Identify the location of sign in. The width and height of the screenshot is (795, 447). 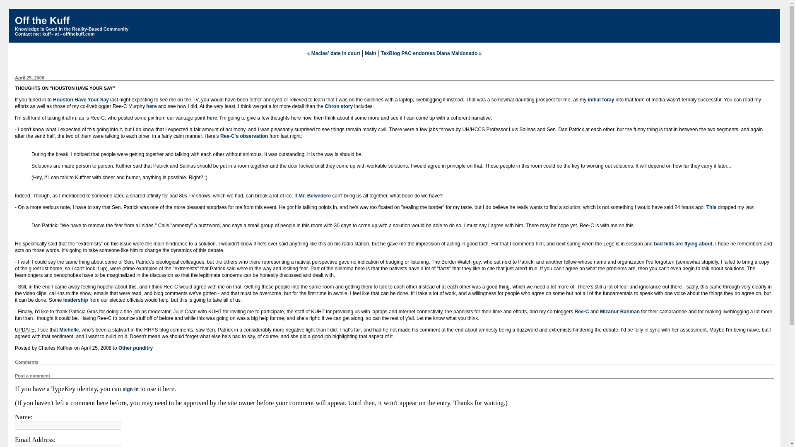
(130, 389).